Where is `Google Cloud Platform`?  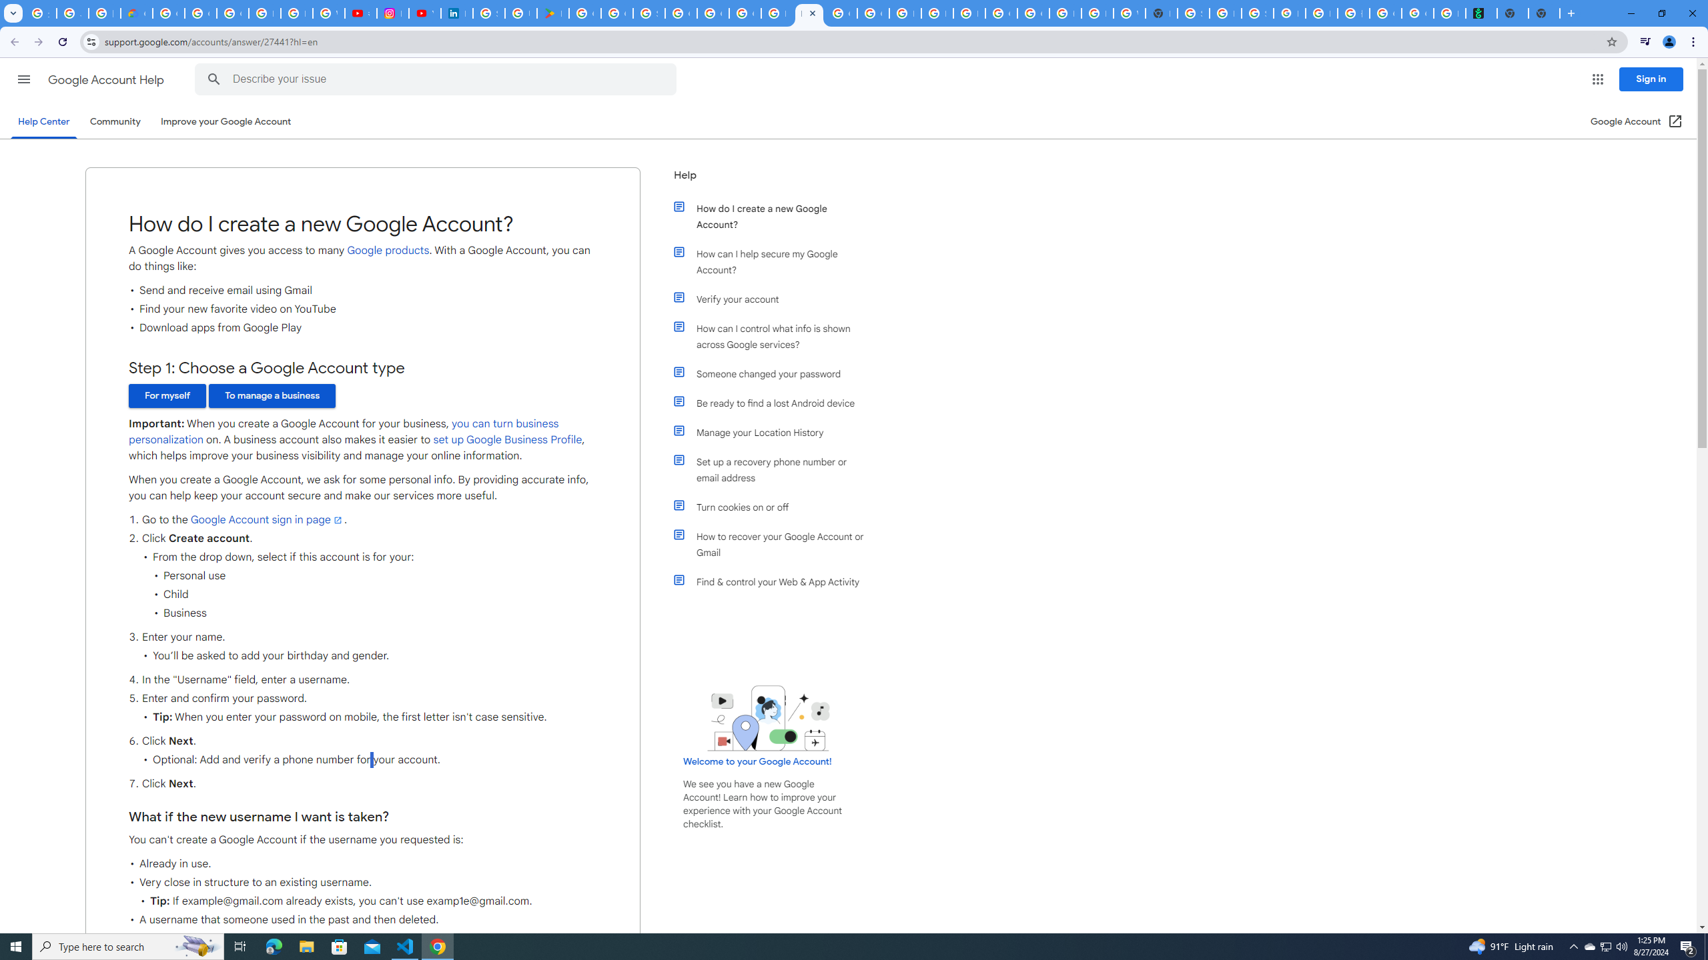 Google Cloud Platform is located at coordinates (1033, 13).